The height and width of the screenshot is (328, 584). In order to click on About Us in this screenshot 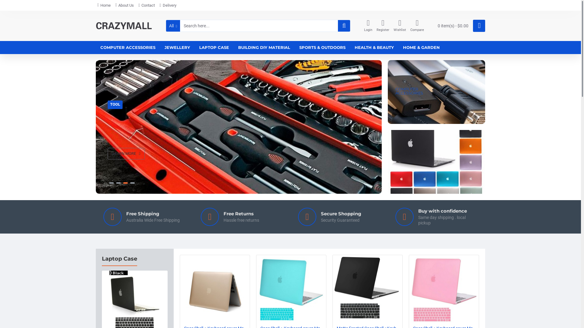, I will do `click(125, 5)`.